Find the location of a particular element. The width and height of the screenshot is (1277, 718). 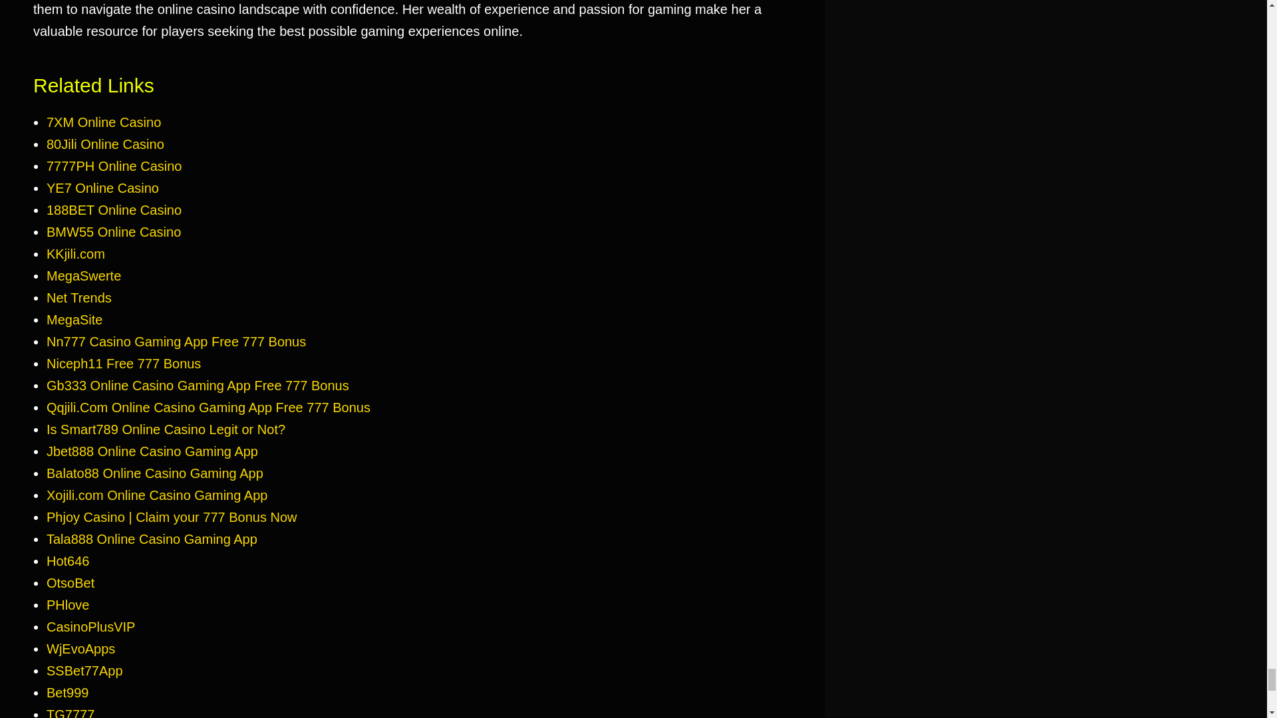

Hot646 is located at coordinates (68, 560).